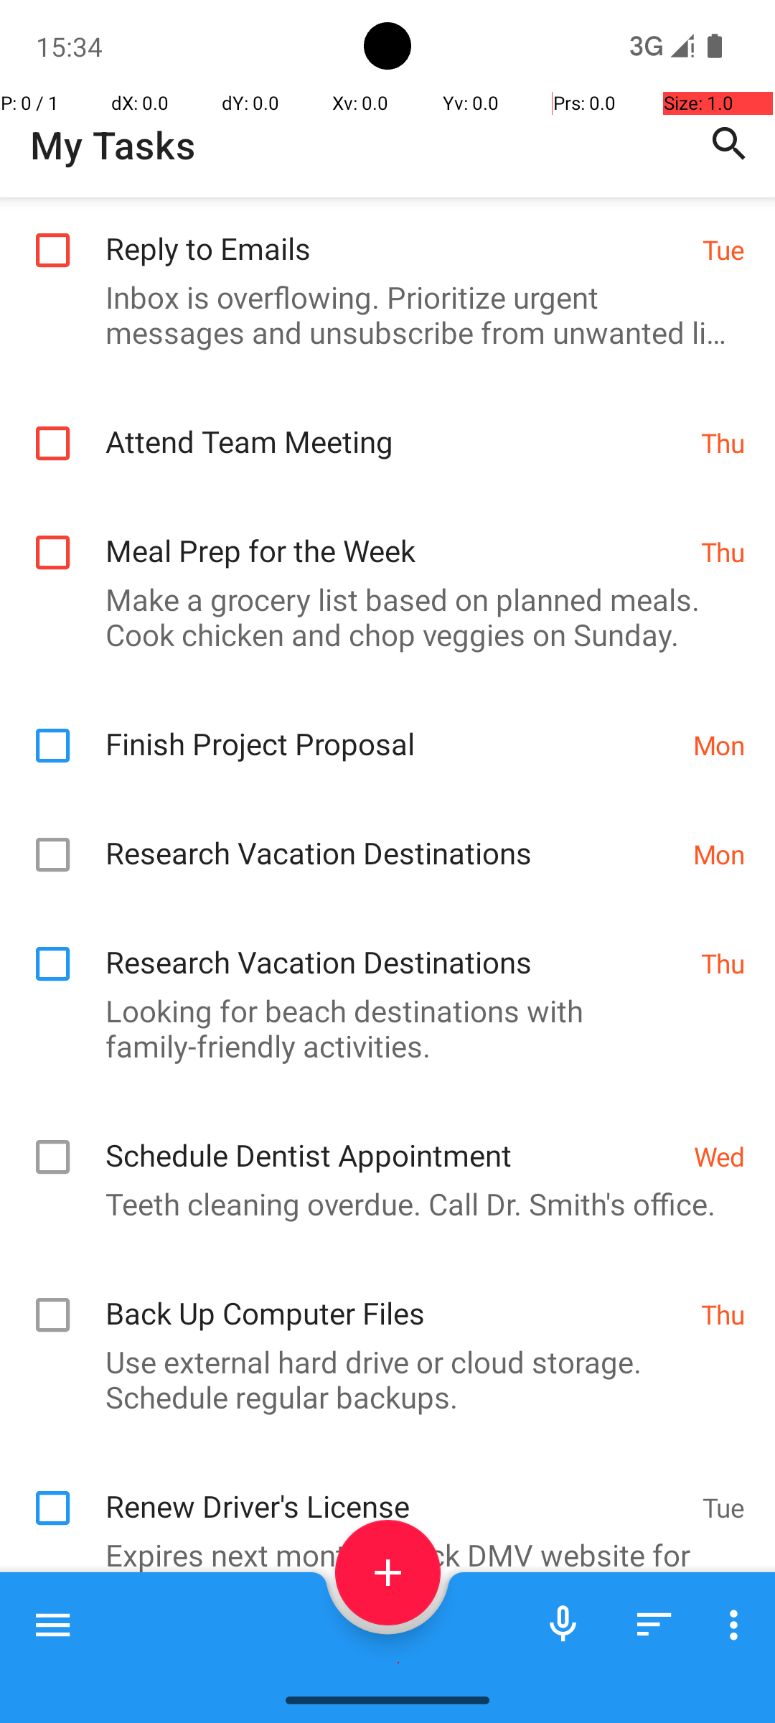 This screenshot has width=775, height=1723. I want to click on Meal Prep for the Week, so click(396, 536).